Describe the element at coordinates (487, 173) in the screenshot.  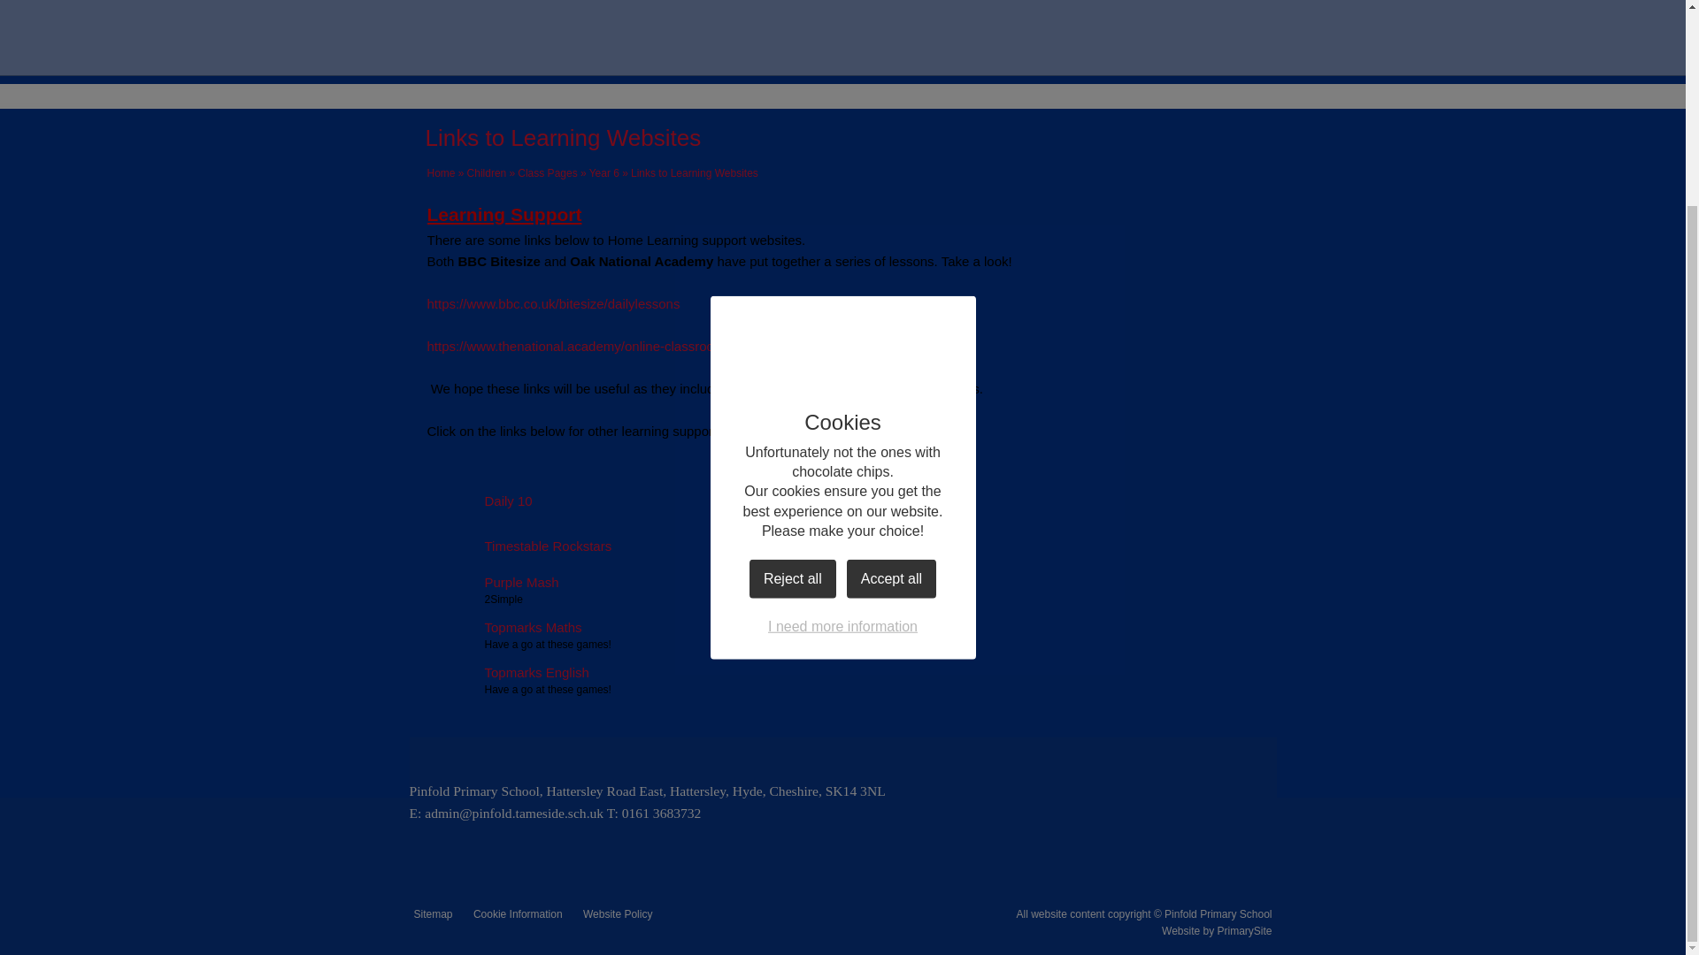
I see `Children` at that location.